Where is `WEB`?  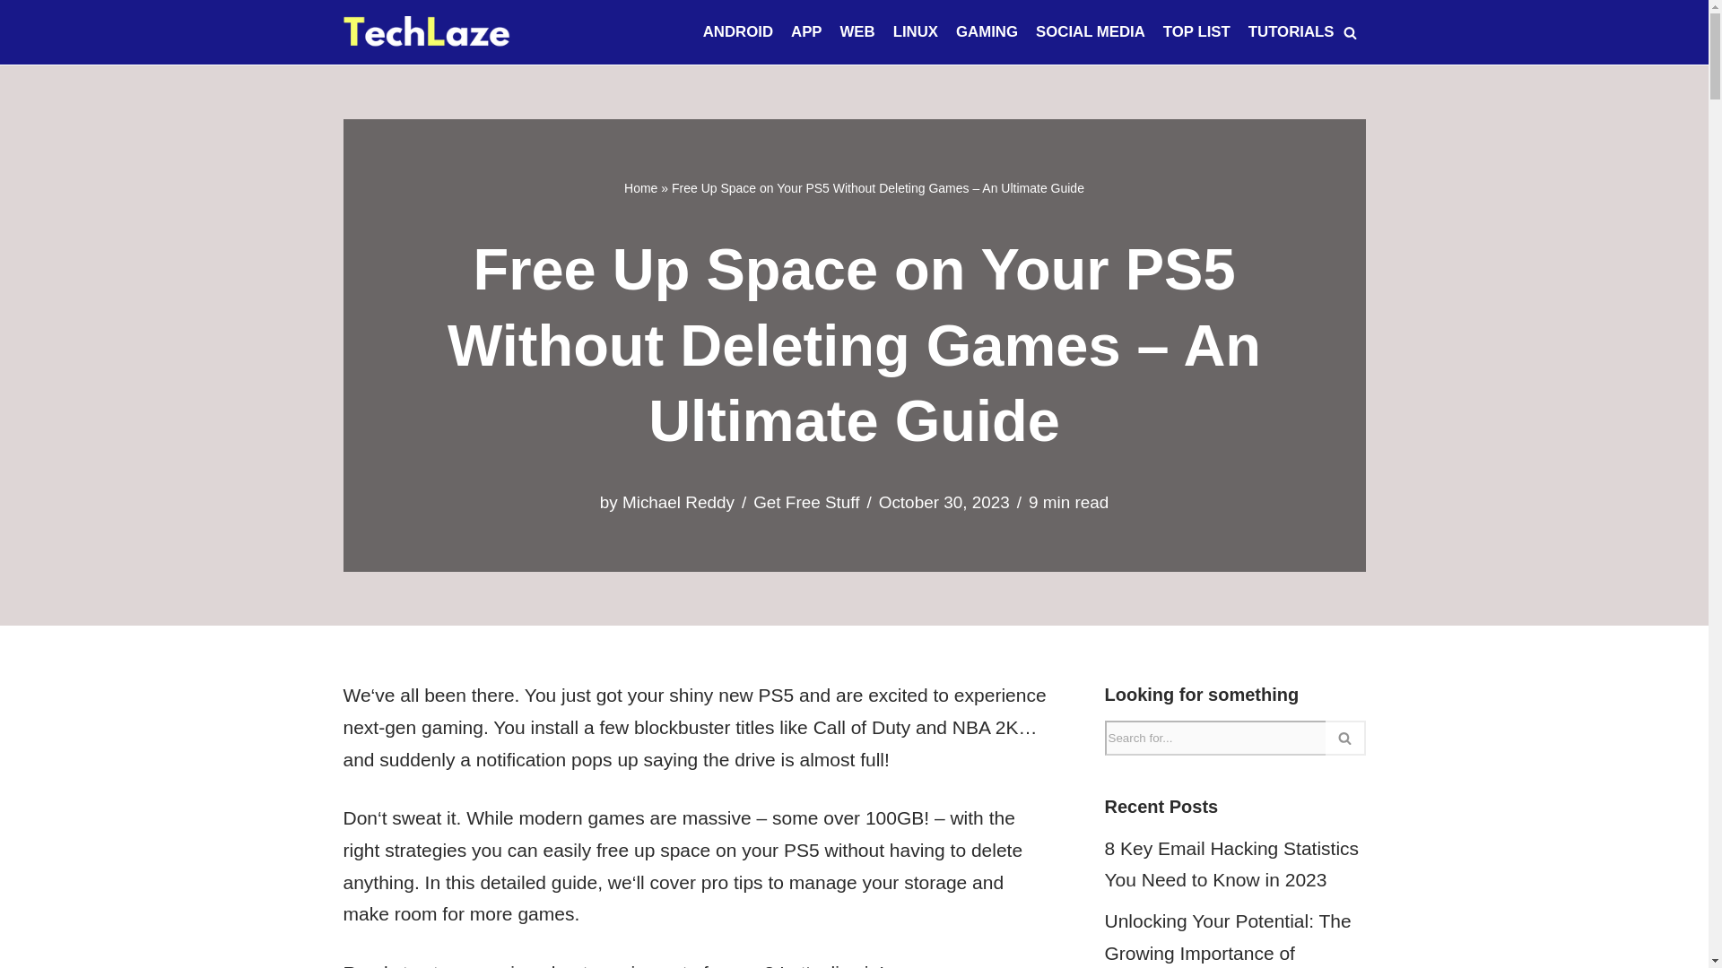
WEB is located at coordinates (857, 32).